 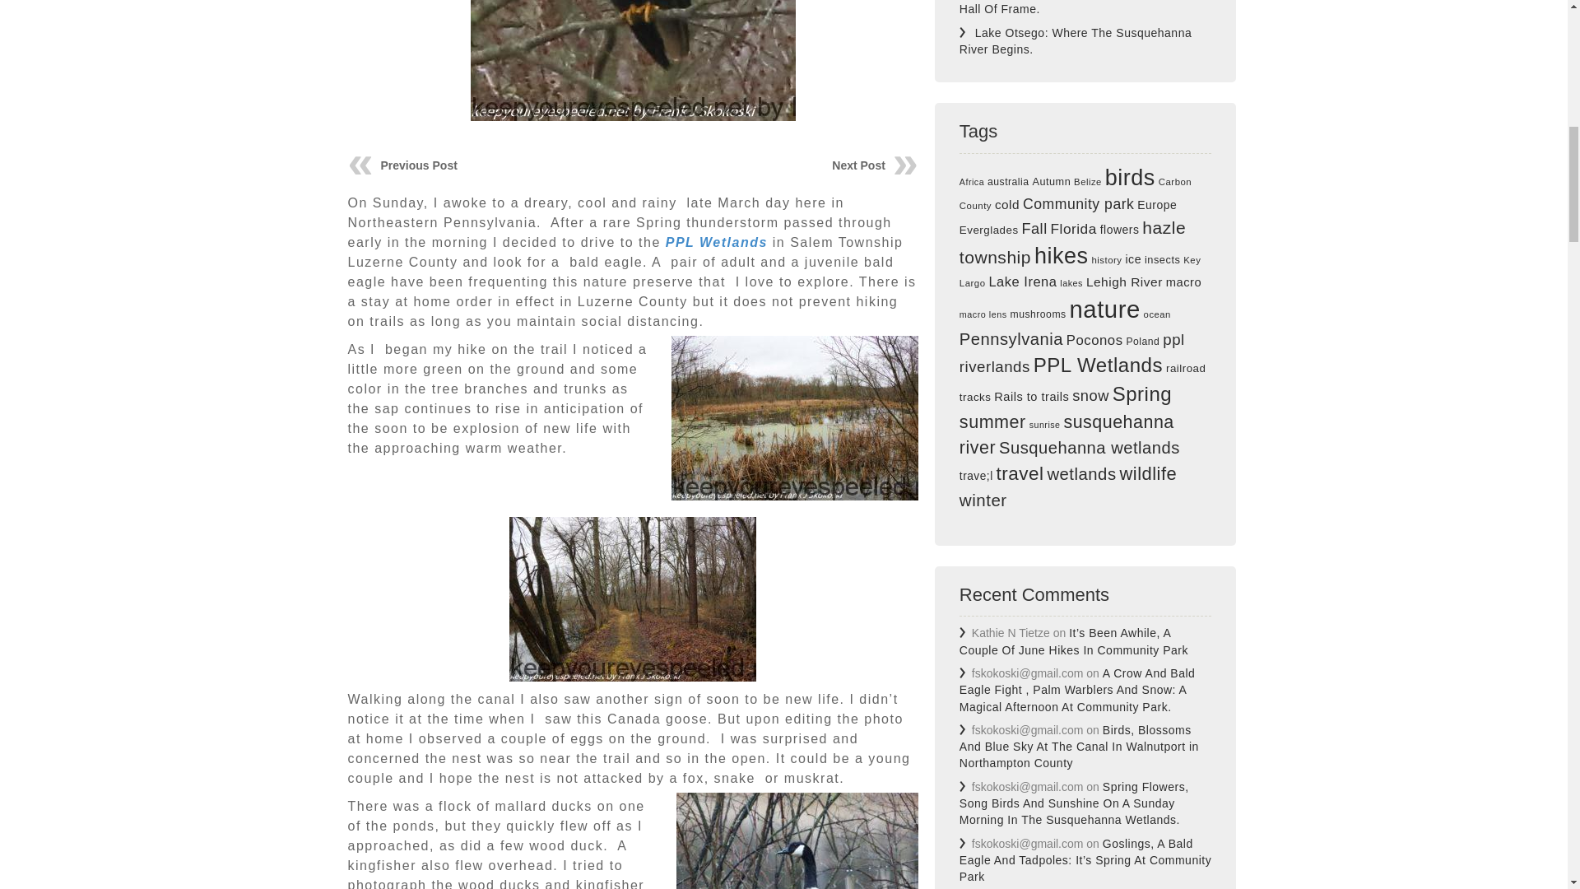 I want to click on Previous Post, so click(x=418, y=165).